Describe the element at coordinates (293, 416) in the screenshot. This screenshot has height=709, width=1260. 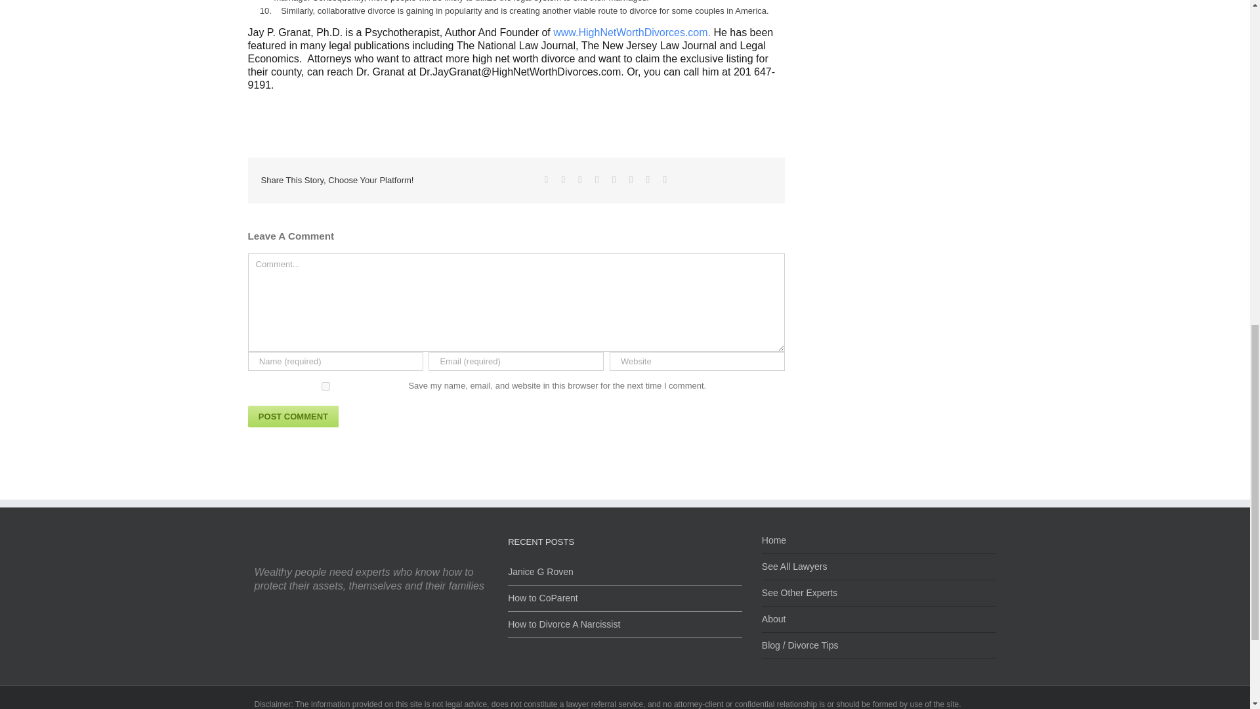
I see `Post Comment` at that location.